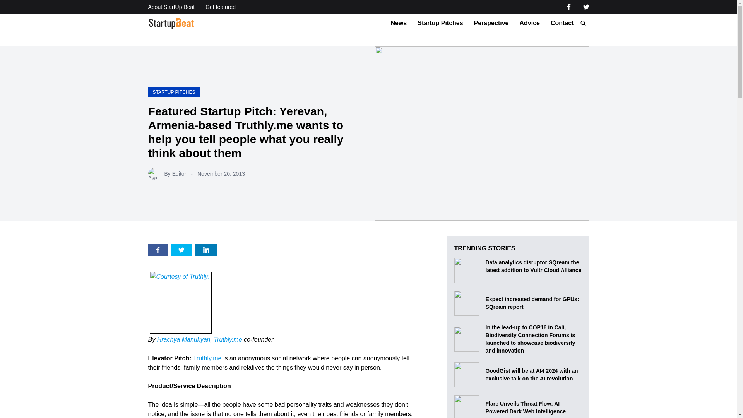  I want to click on Perspective, so click(491, 23).